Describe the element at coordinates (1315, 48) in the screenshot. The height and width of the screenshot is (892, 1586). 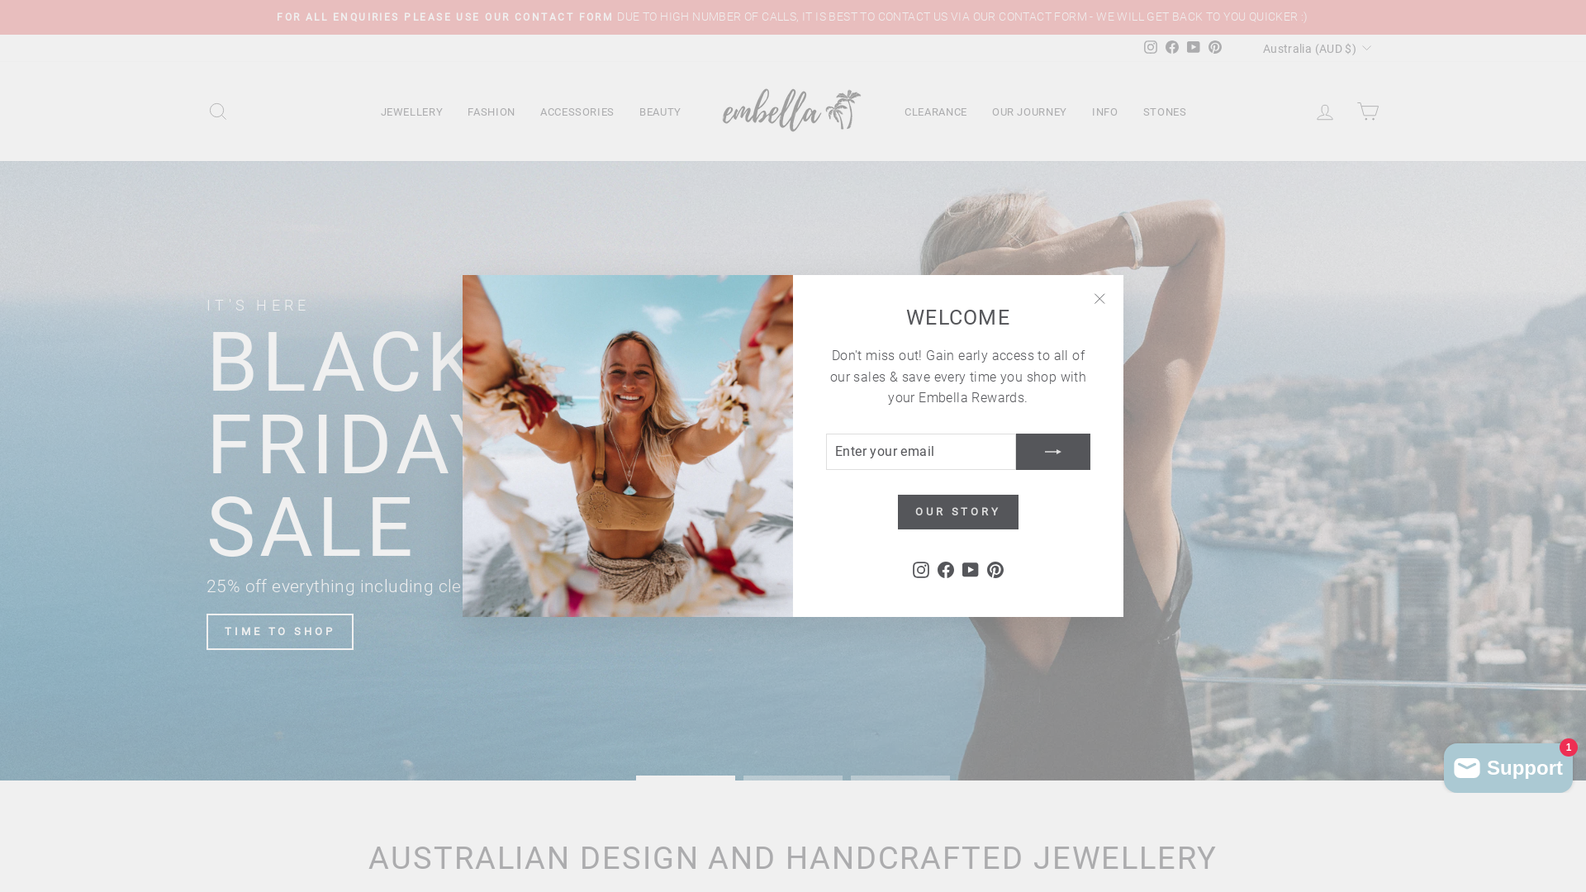
I see `Australia (AUD $)` at that location.